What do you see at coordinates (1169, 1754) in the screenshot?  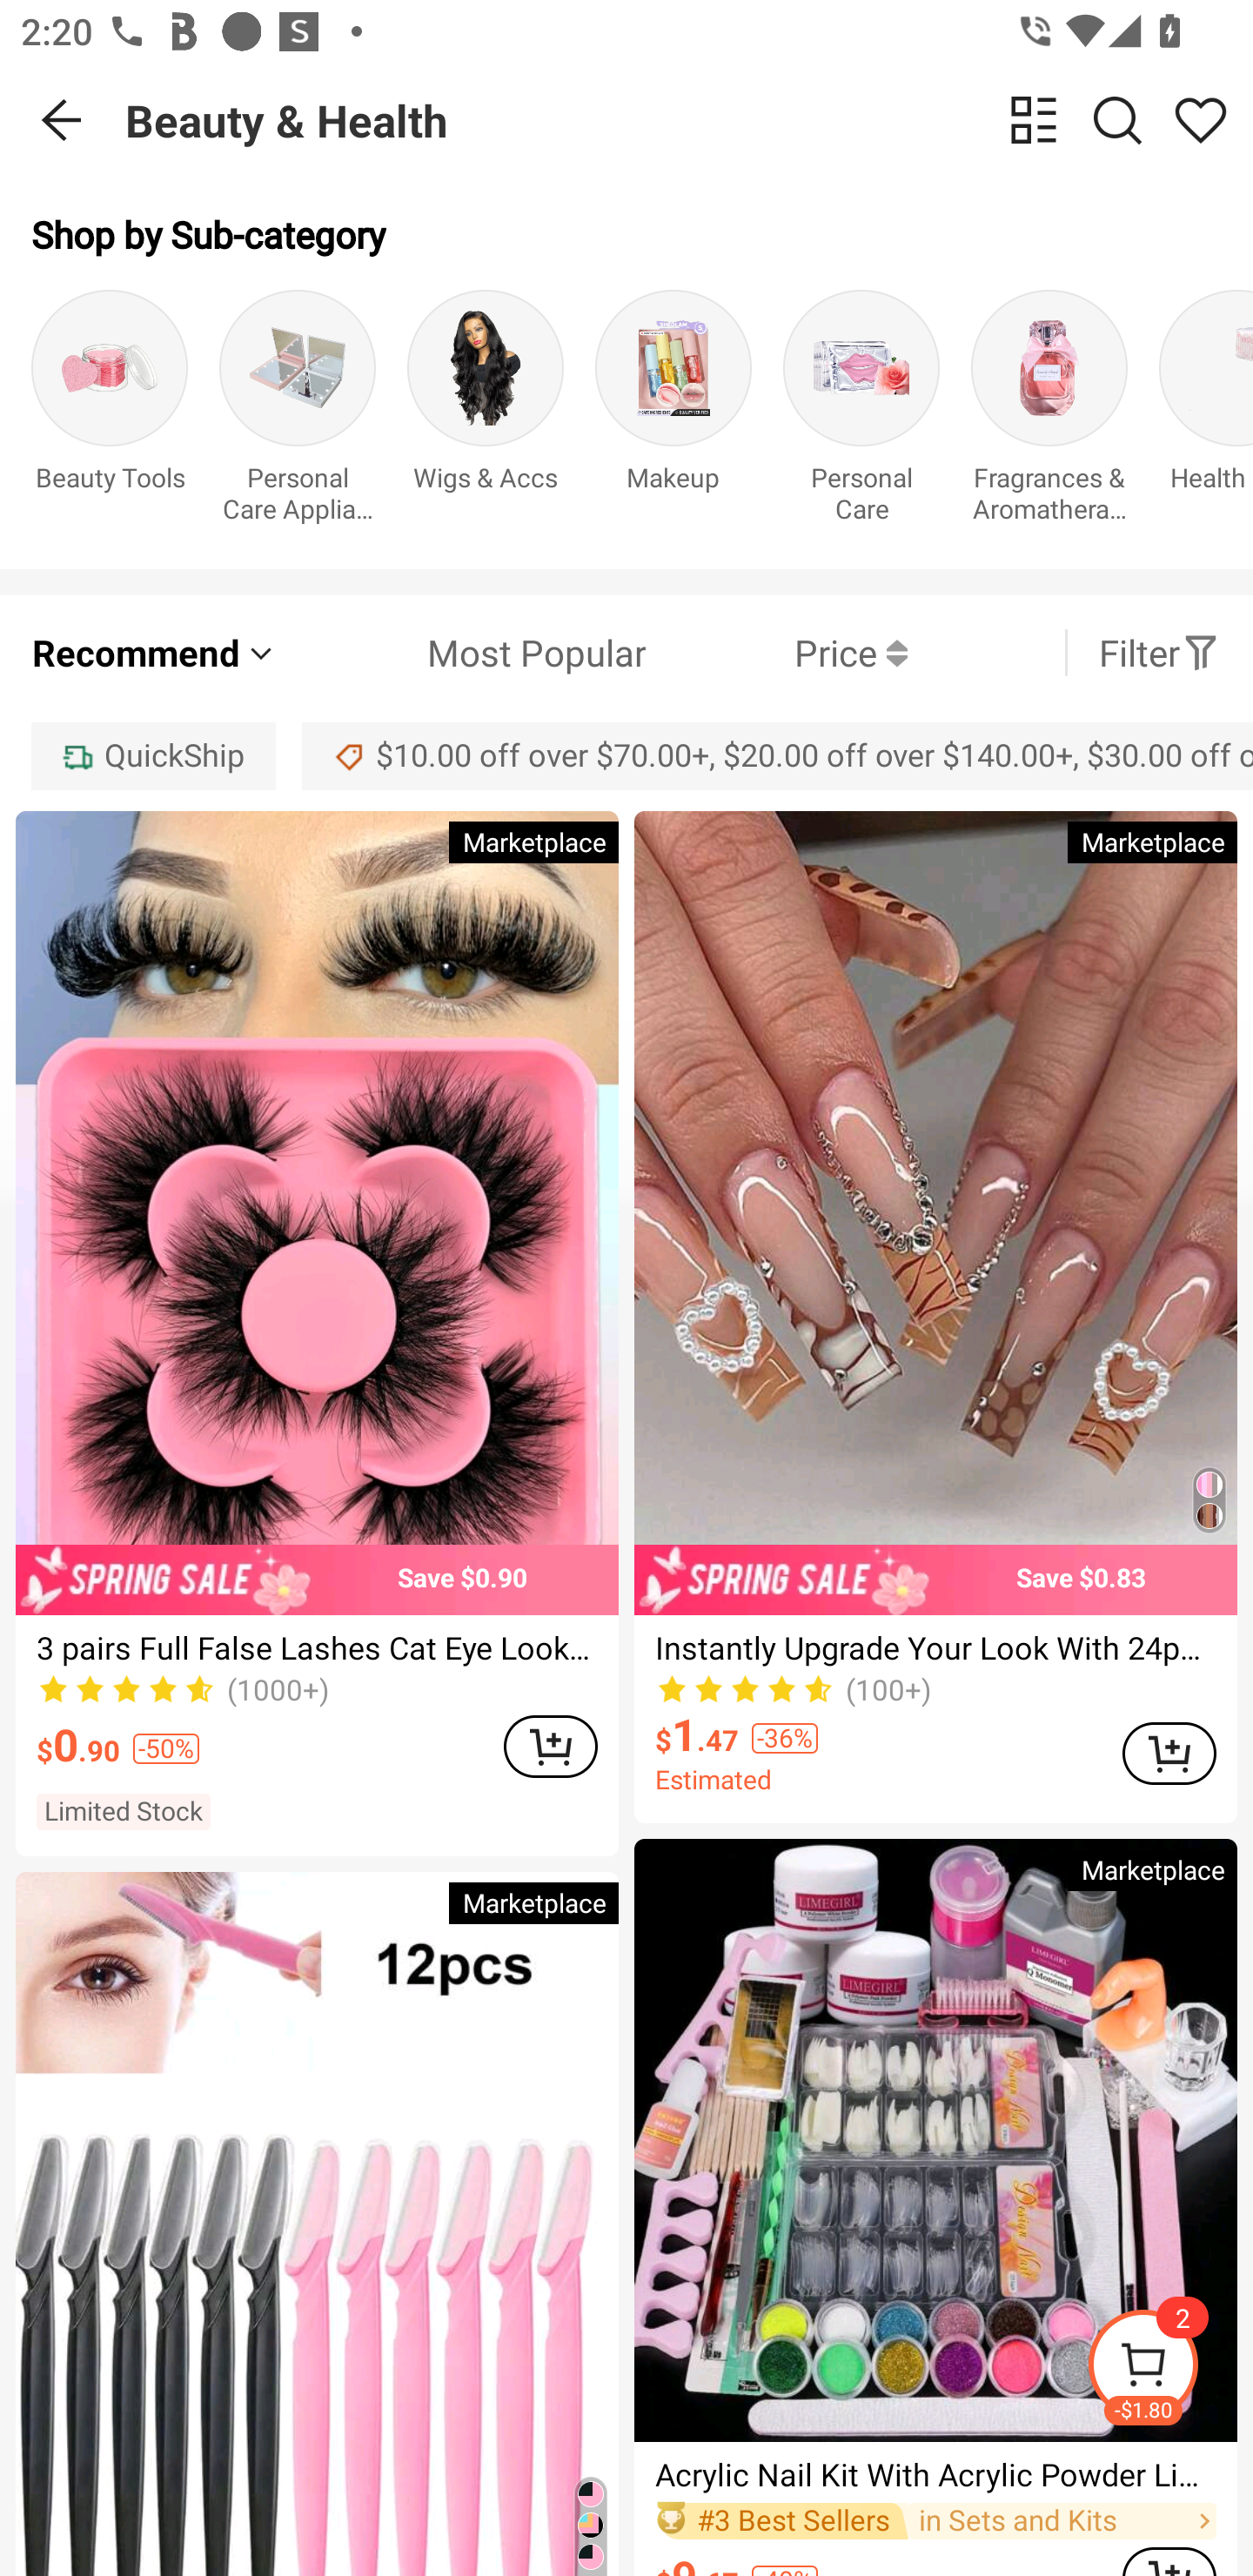 I see `ADD TO CART` at bounding box center [1169, 1754].